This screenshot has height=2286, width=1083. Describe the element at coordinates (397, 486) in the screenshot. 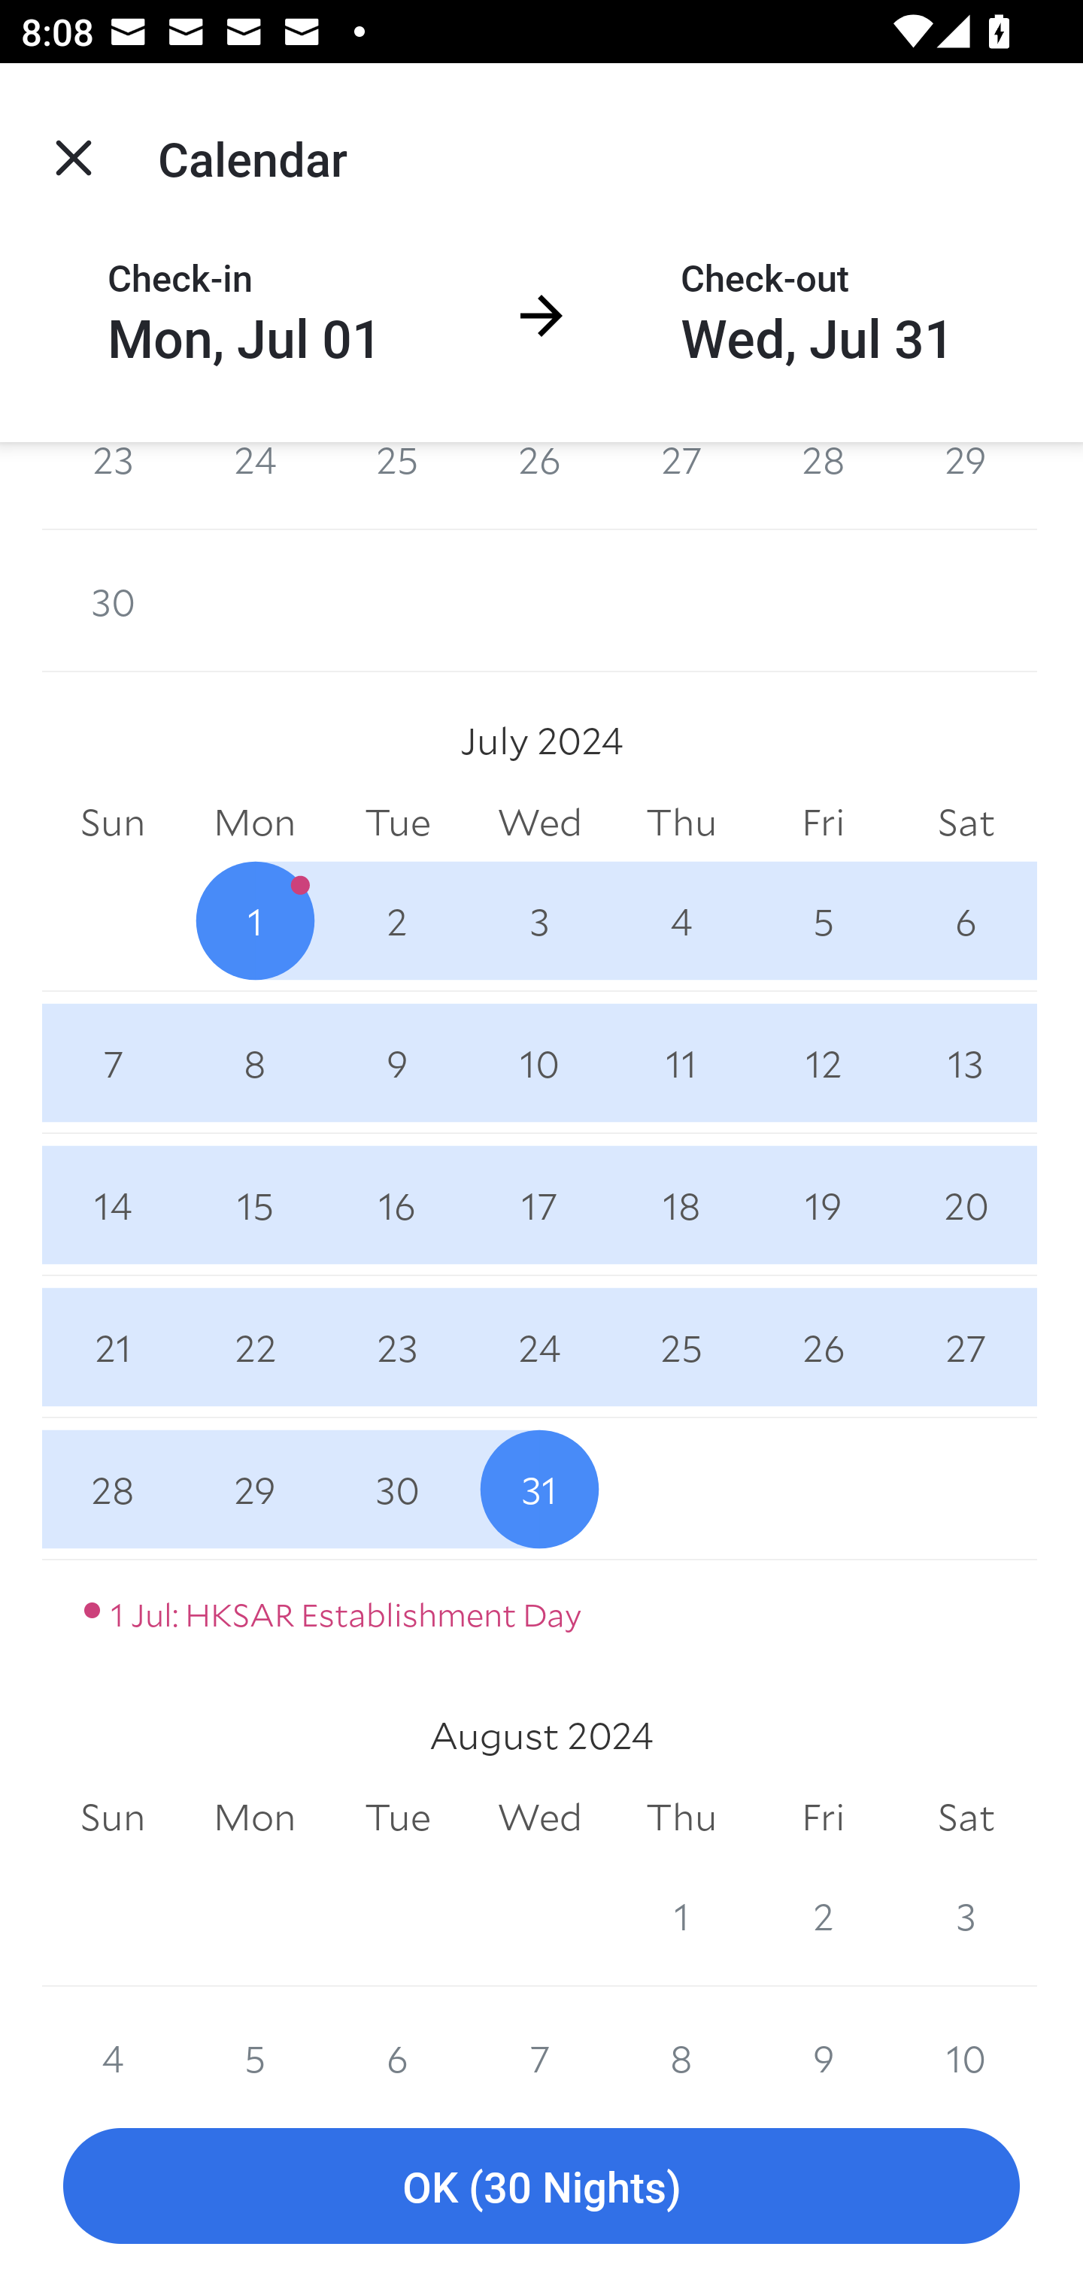

I see `25 25 June 2024` at that location.